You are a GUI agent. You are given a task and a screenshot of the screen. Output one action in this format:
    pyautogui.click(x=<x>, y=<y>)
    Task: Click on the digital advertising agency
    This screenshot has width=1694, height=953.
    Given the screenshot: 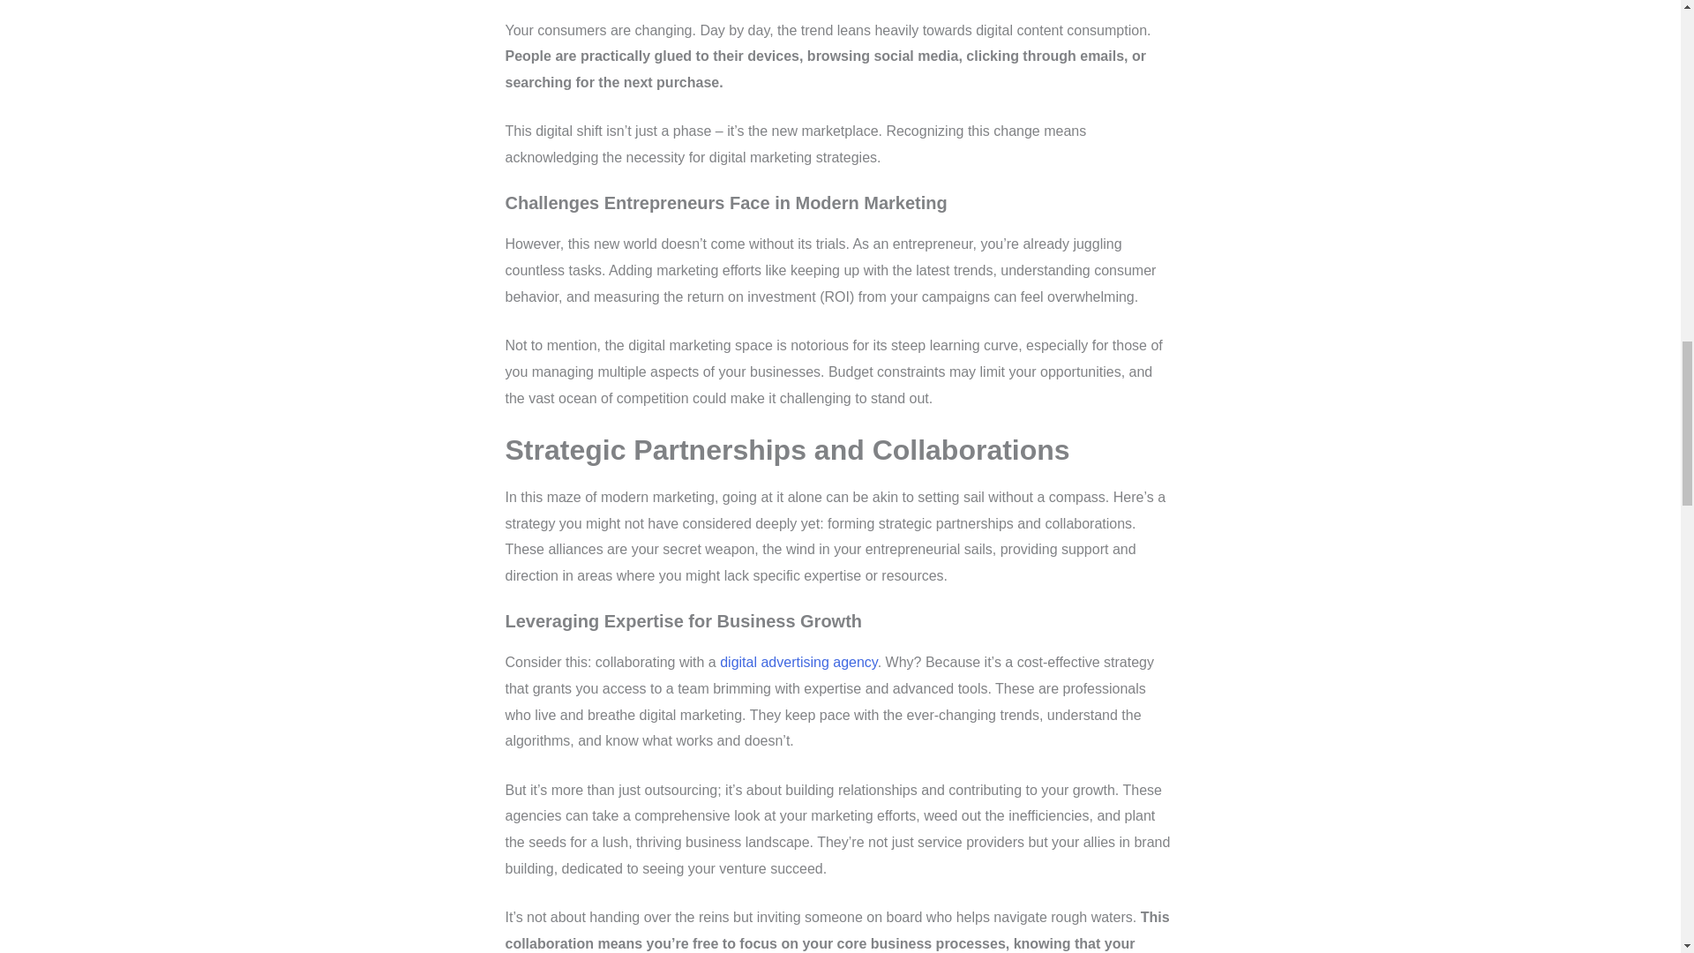 What is the action you would take?
    pyautogui.click(x=798, y=662)
    